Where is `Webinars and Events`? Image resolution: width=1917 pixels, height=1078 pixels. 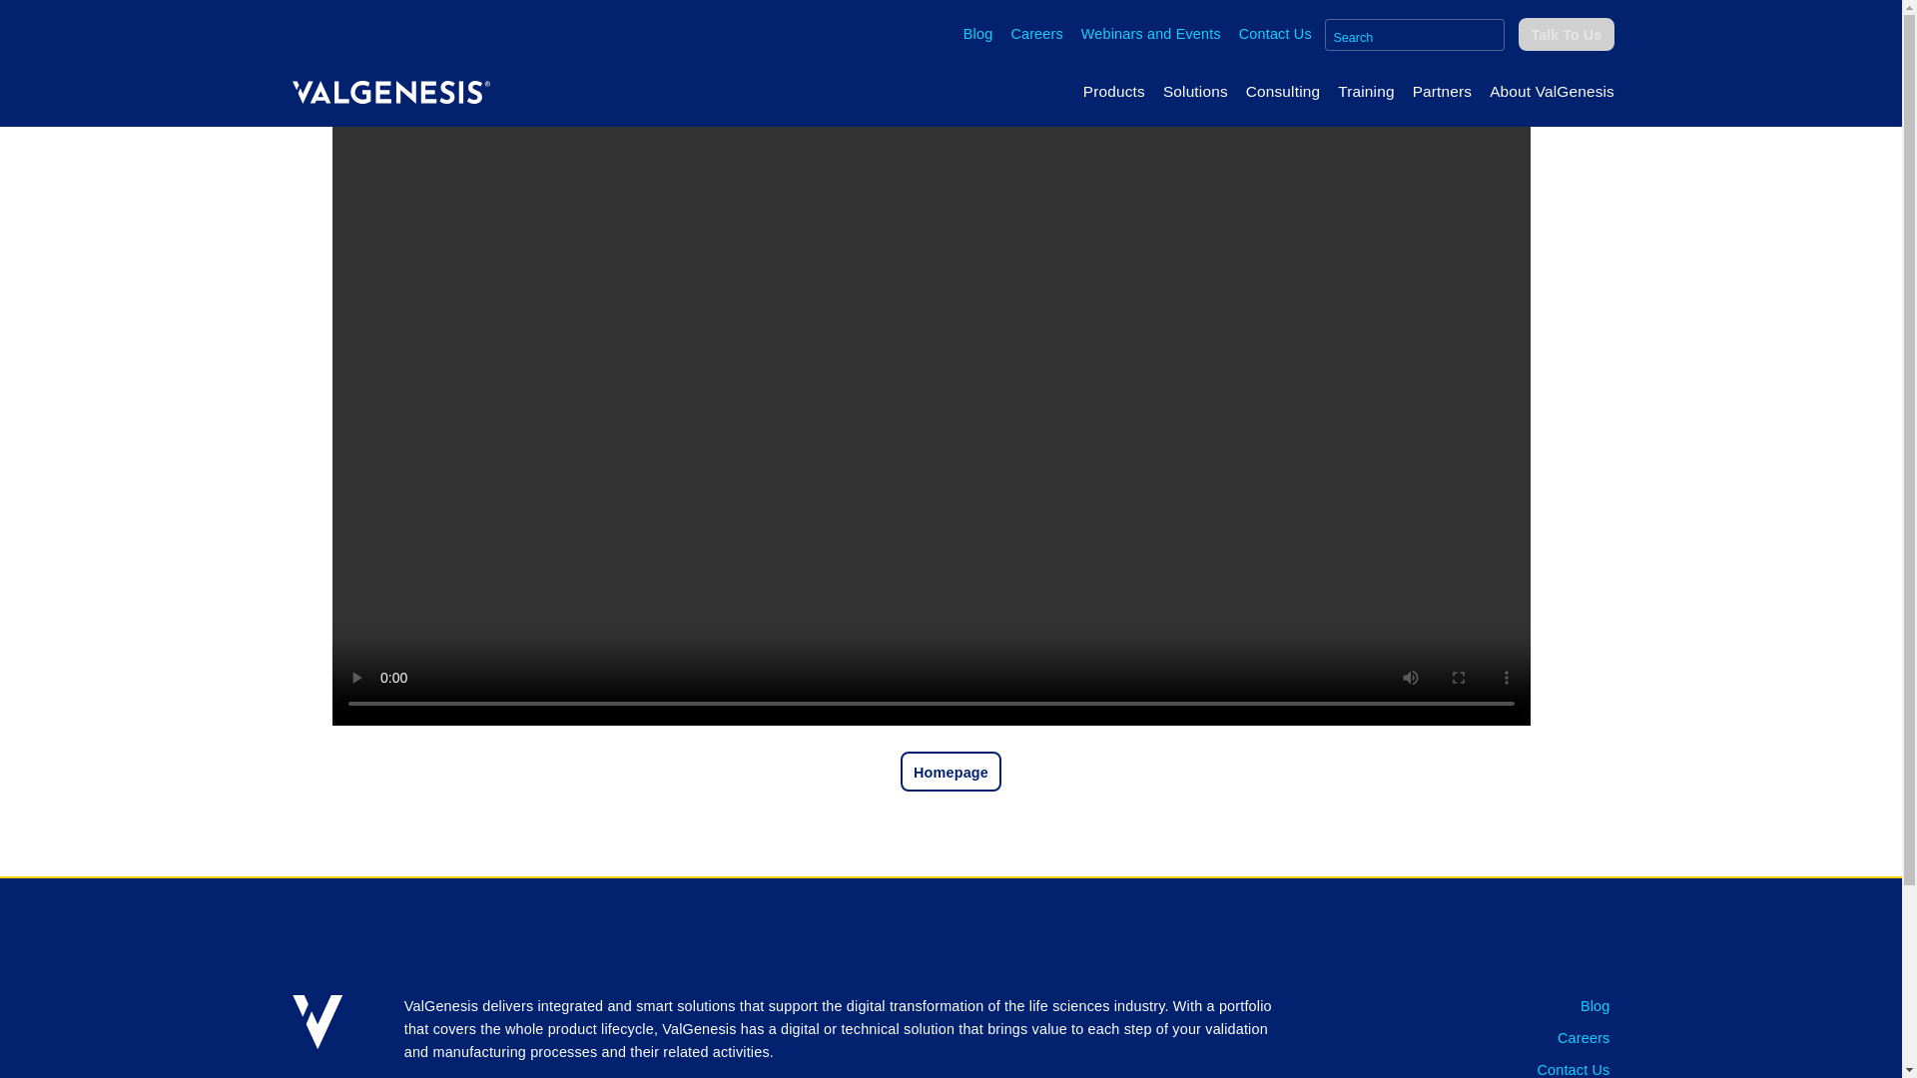
Webinars and Events is located at coordinates (1150, 34).